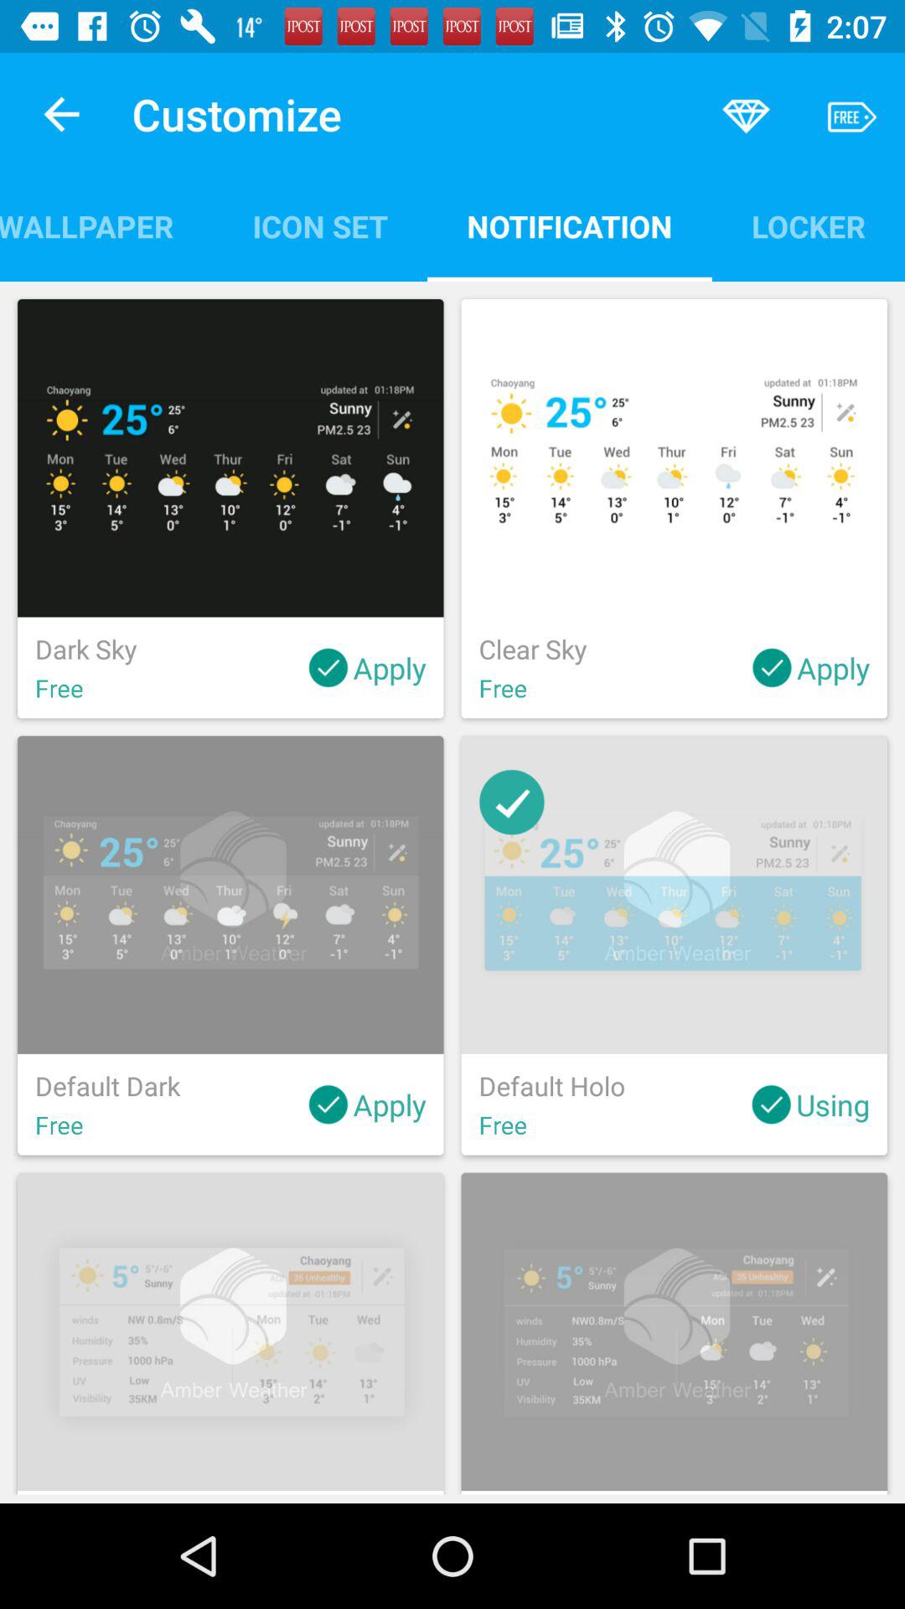 The height and width of the screenshot is (1609, 905). Describe the element at coordinates (230, 458) in the screenshot. I see `click on the first image in the first row` at that location.